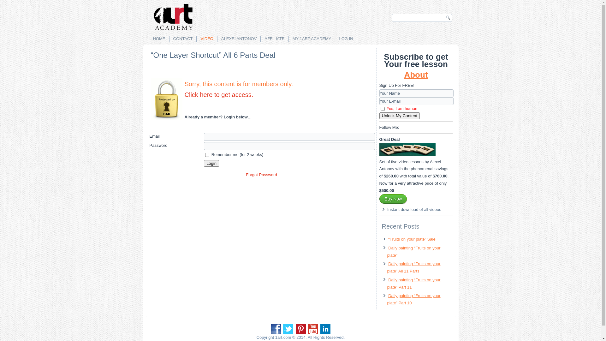  What do you see at coordinates (207, 39) in the screenshot?
I see `VIDEO` at bounding box center [207, 39].